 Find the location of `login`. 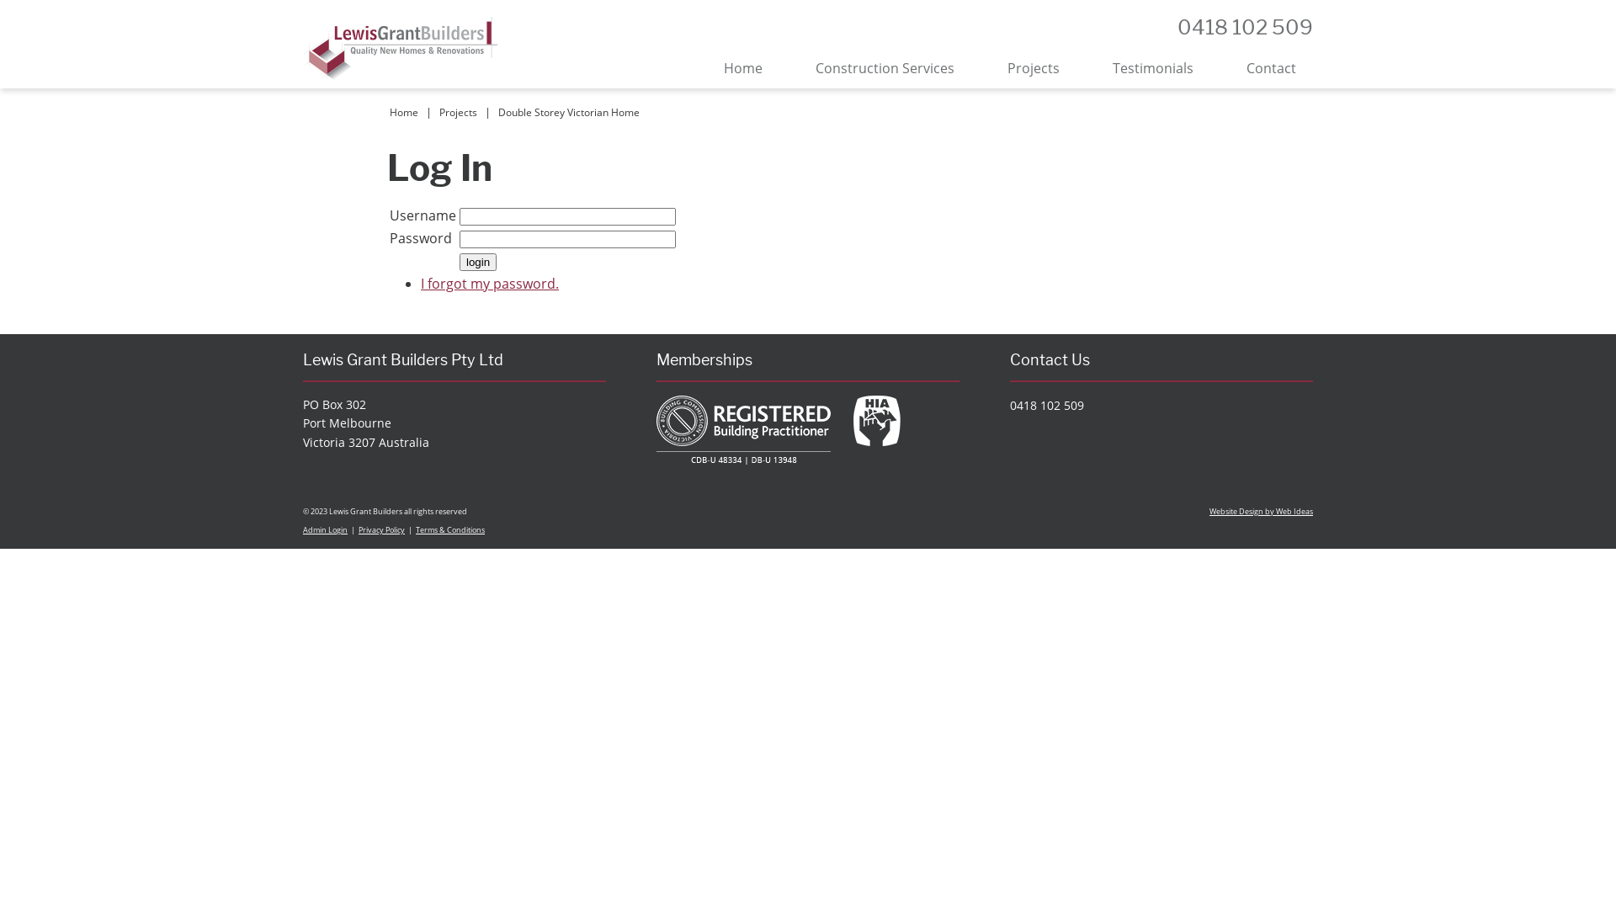

login is located at coordinates (478, 263).